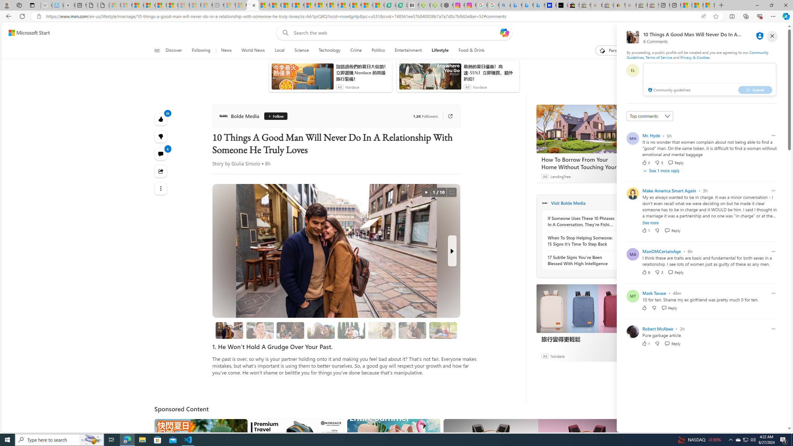  I want to click on Profile Picture, so click(633, 331).